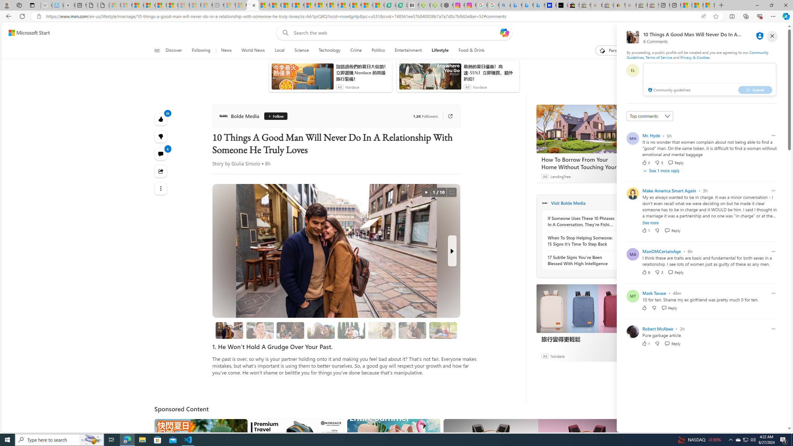  I want to click on Profile Picture, so click(633, 331).